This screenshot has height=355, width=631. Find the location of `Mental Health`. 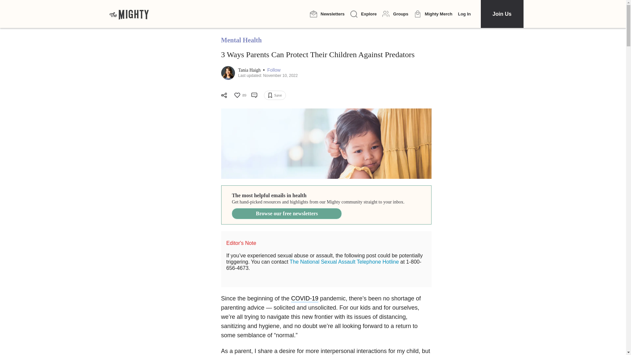

Mental Health is located at coordinates (241, 40).